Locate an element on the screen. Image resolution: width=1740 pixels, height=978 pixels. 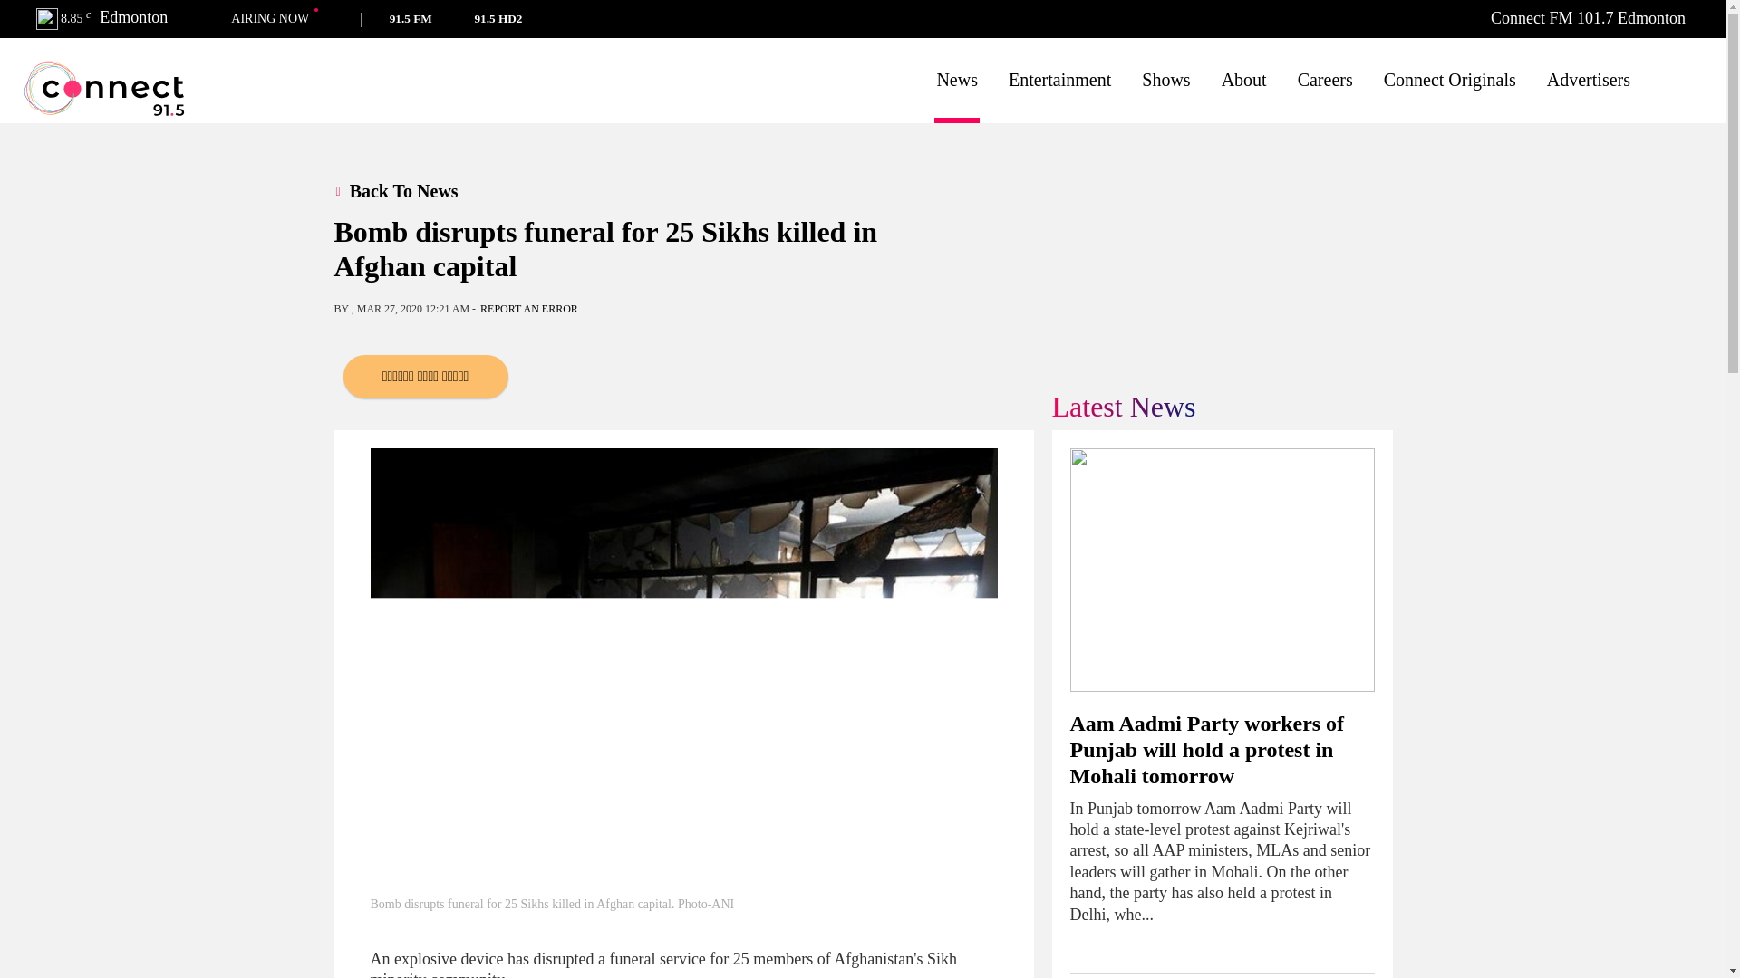
Back To News is located at coordinates (417, 190).